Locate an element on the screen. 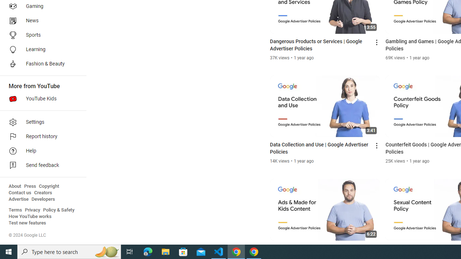  Help is located at coordinates (41, 151).